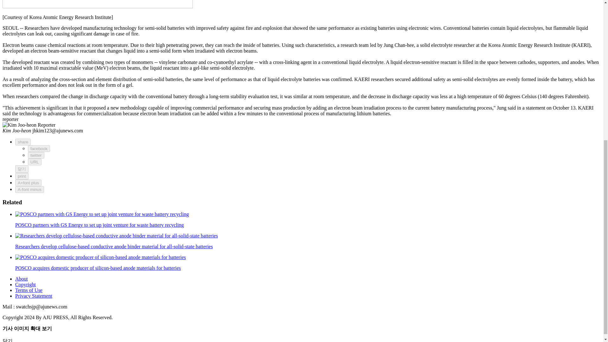  Describe the element at coordinates (22, 176) in the screenshot. I see `print` at that location.